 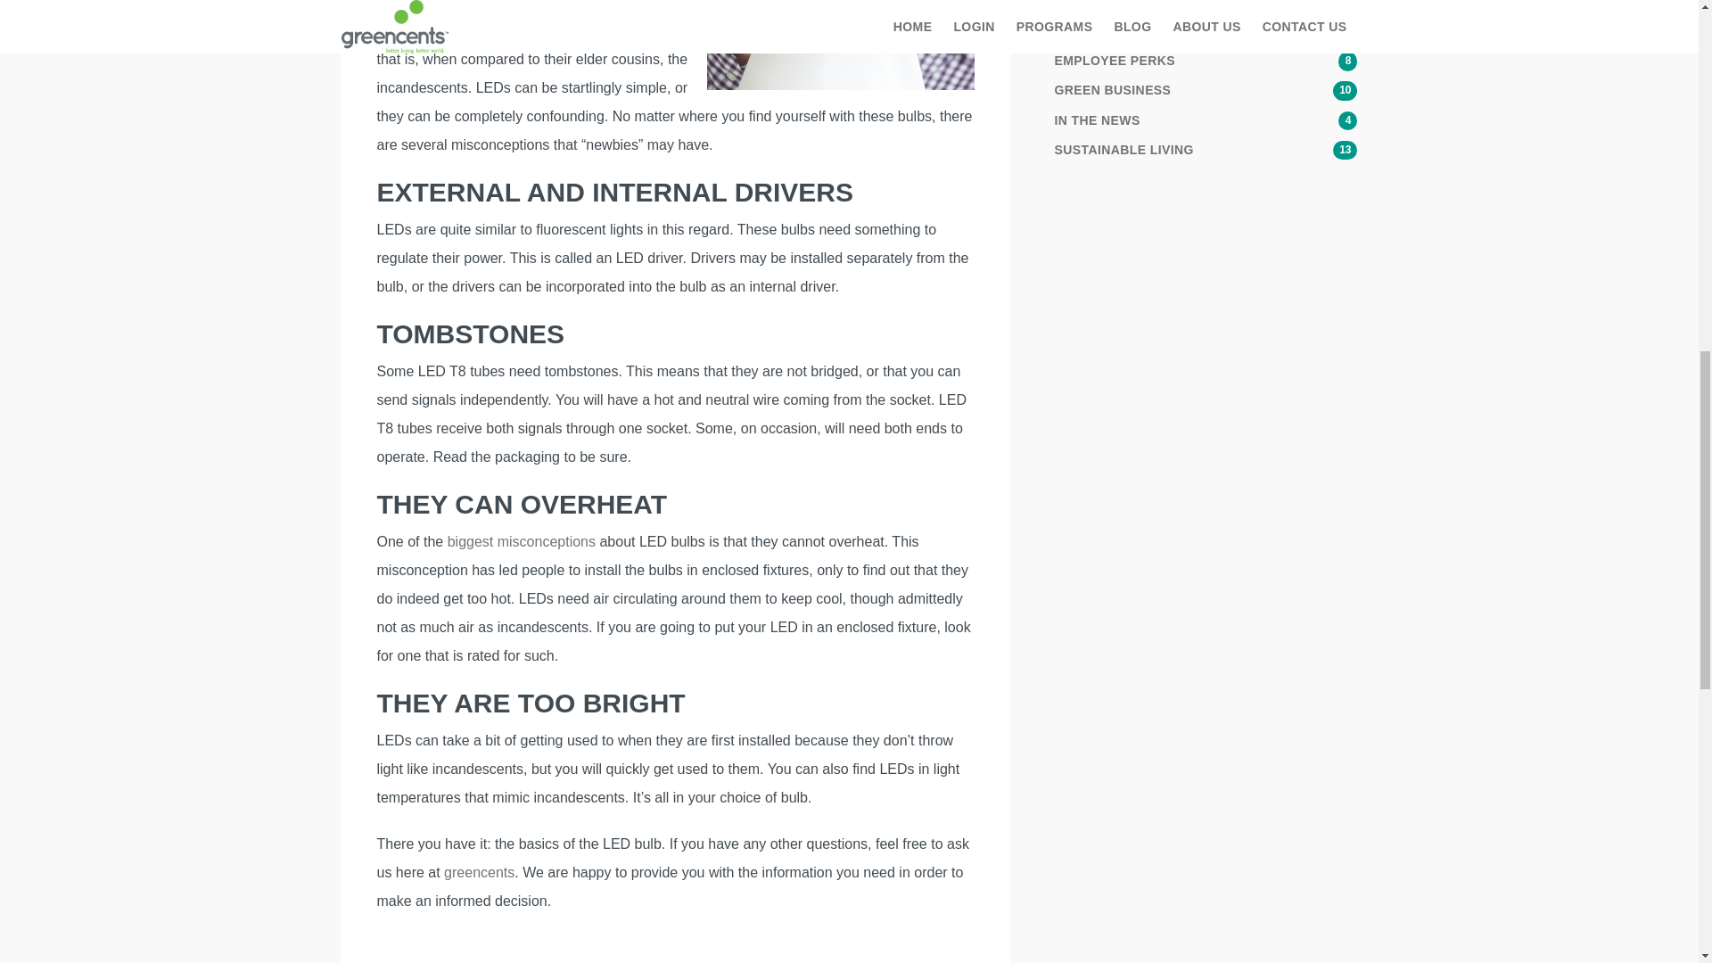 What do you see at coordinates (1206, 90) in the screenshot?
I see `View all posts in Green Business` at bounding box center [1206, 90].